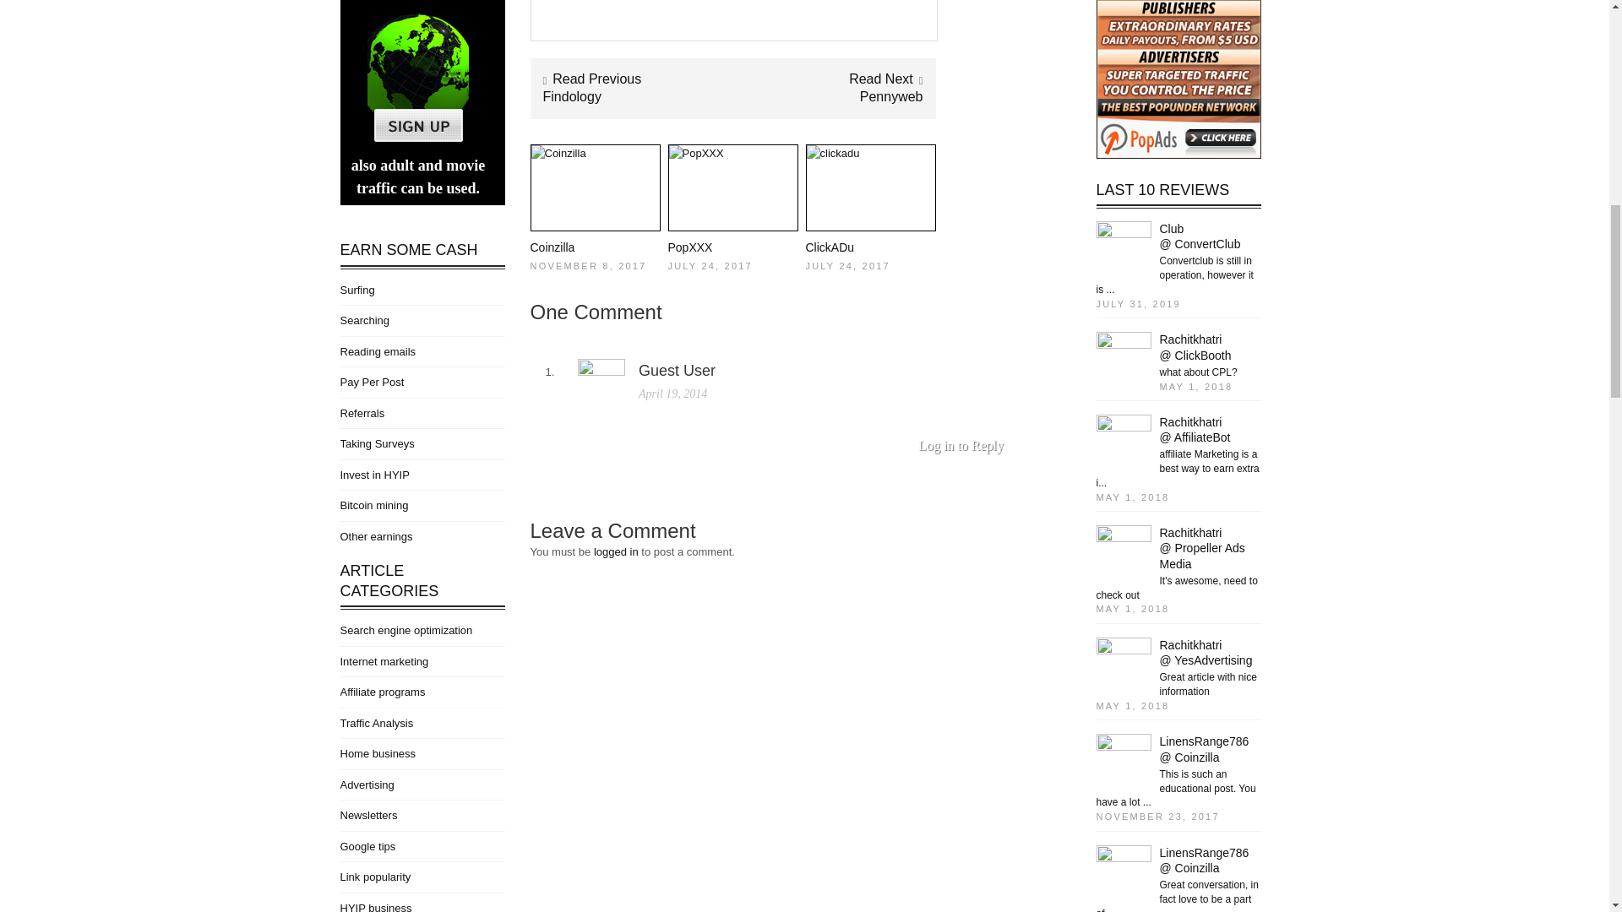 This screenshot has height=912, width=1622. I want to click on Bitcoin mining, so click(373, 505).